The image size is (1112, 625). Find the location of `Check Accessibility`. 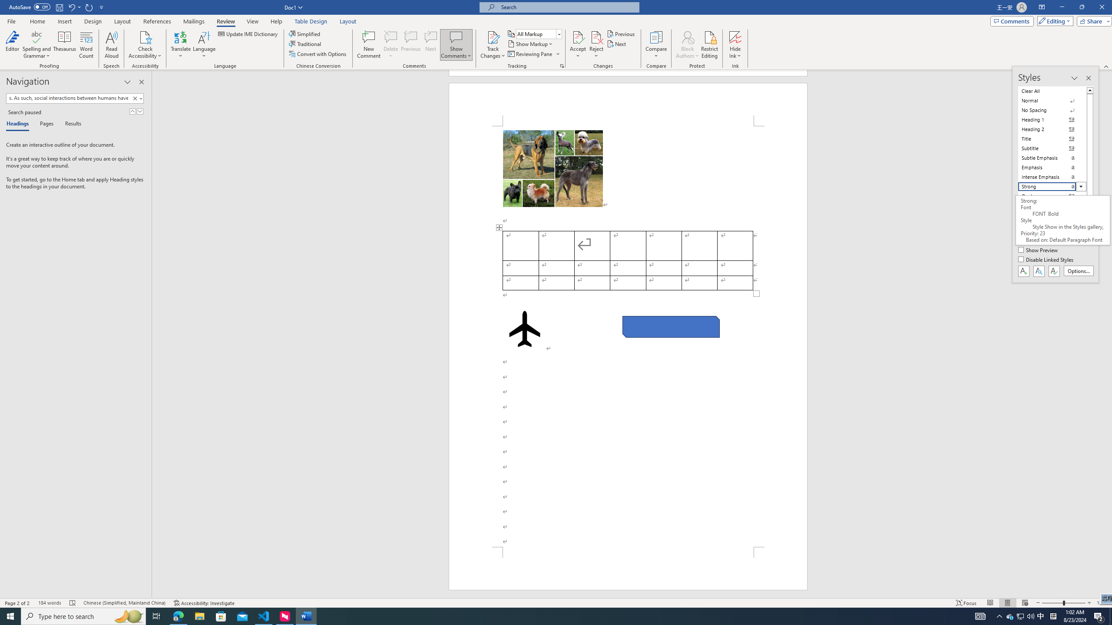

Check Accessibility is located at coordinates (145, 45).